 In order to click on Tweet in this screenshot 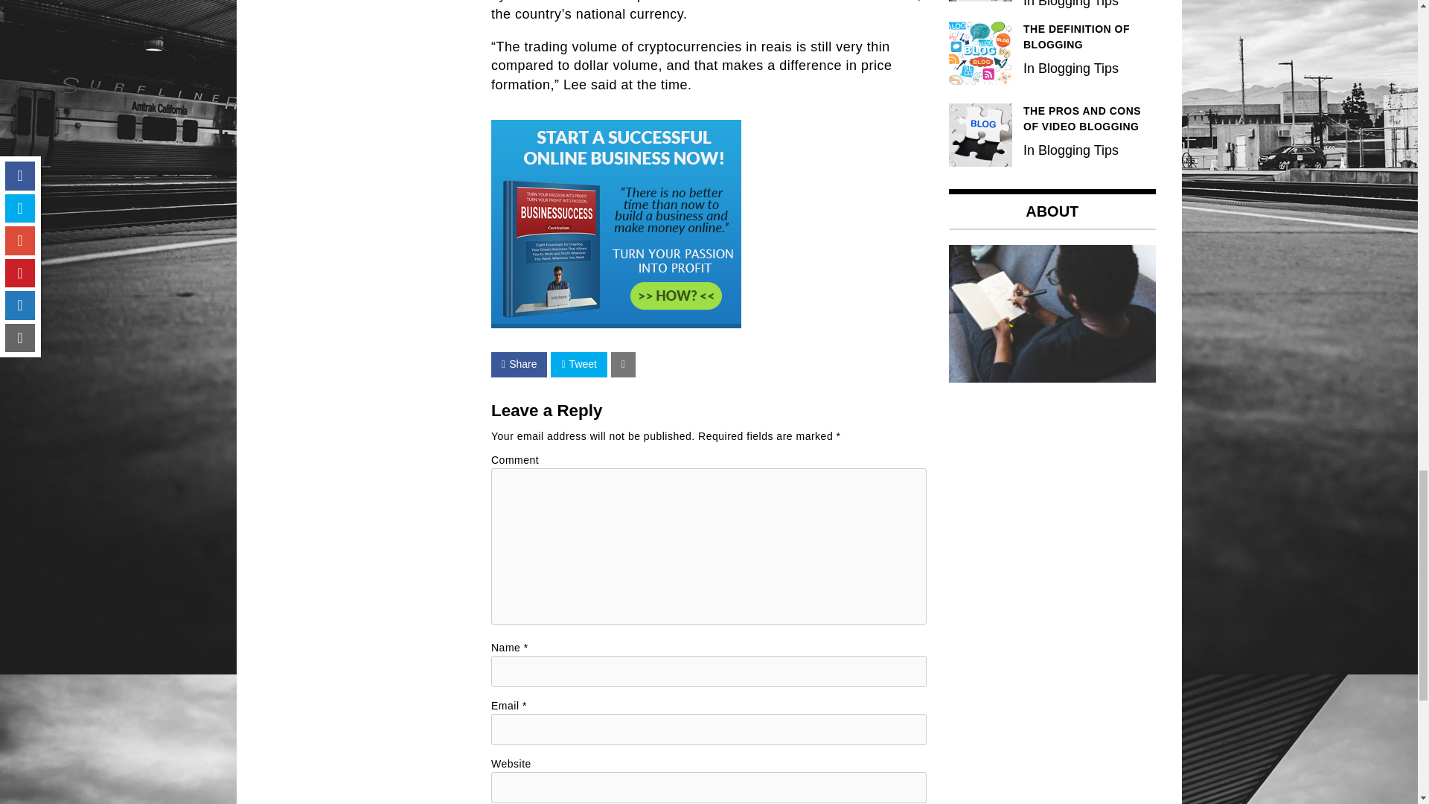, I will do `click(578, 365)`.